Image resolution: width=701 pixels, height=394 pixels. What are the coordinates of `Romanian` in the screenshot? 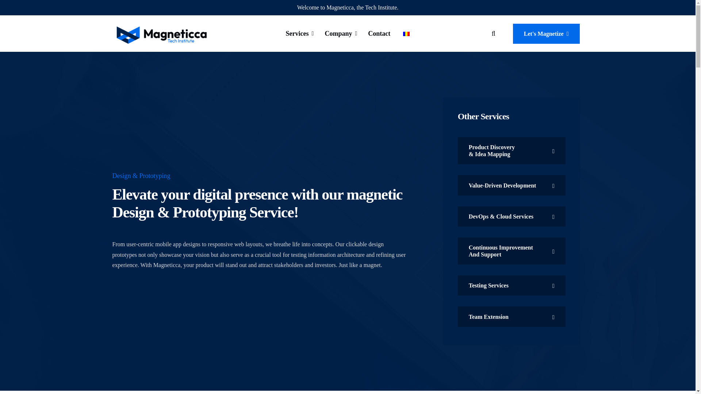 It's located at (406, 34).